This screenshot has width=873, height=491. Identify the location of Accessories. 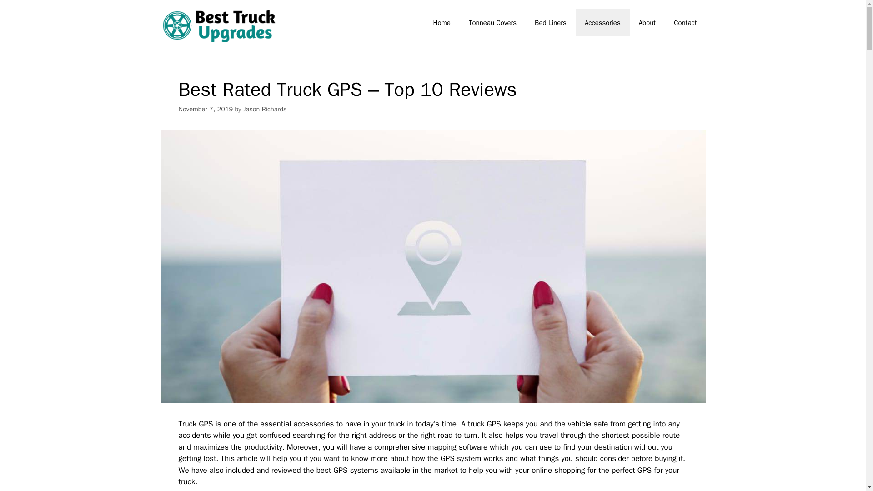
(602, 23).